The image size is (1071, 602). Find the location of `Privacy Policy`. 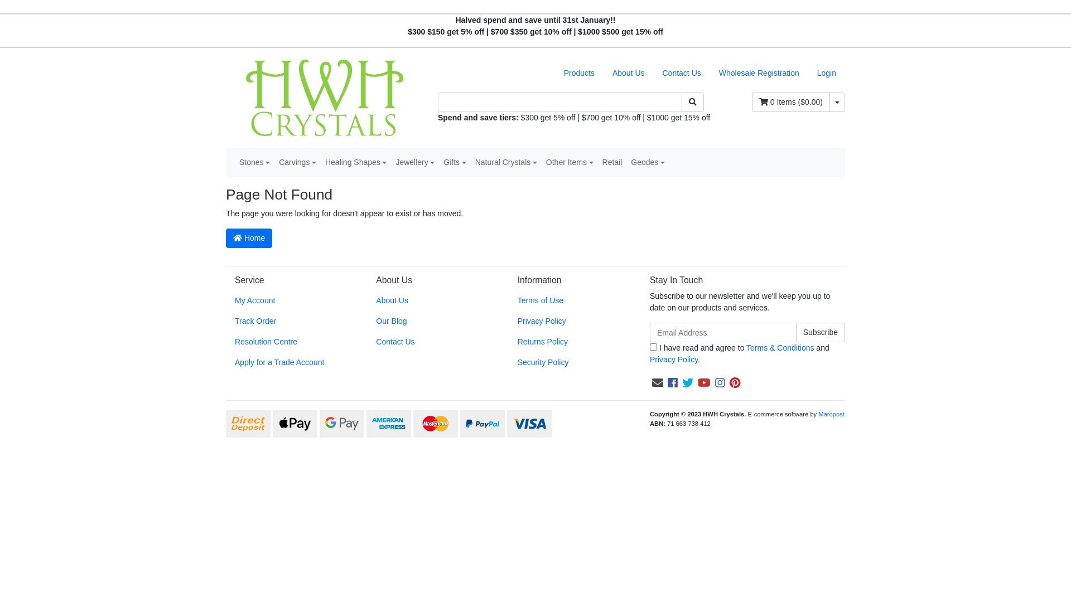

Privacy Policy is located at coordinates (674, 360).